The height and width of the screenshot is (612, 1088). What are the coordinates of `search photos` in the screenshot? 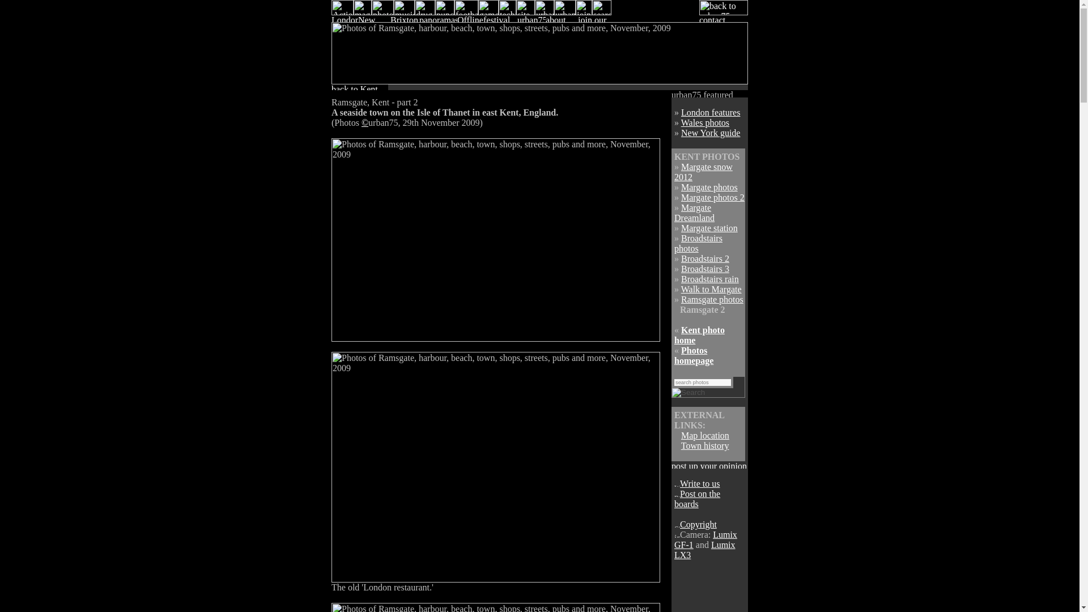 It's located at (703, 382).